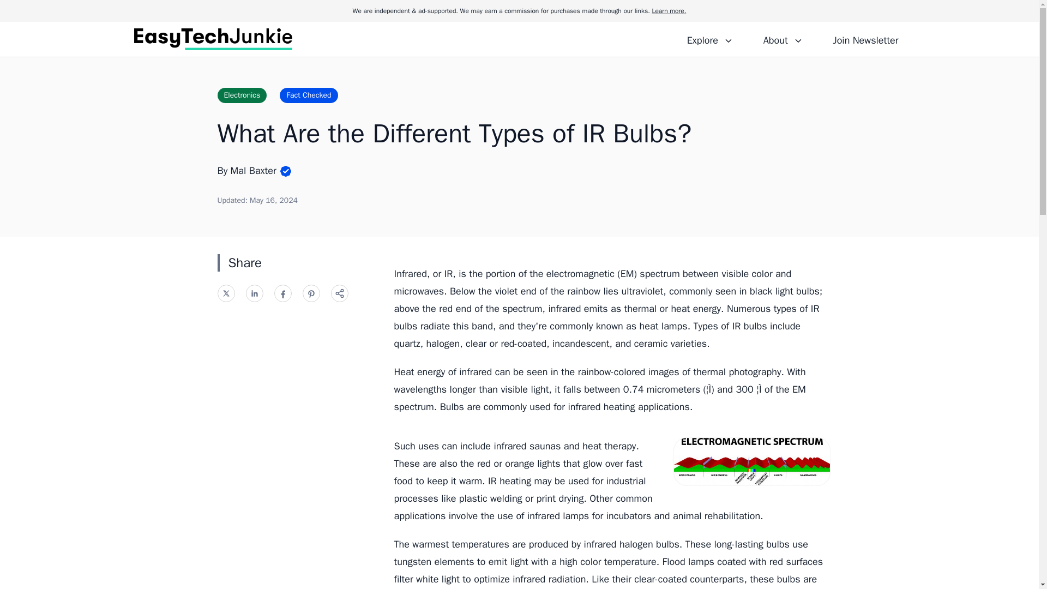 Image resolution: width=1047 pixels, height=589 pixels. What do you see at coordinates (242, 95) in the screenshot?
I see `Electronics` at bounding box center [242, 95].